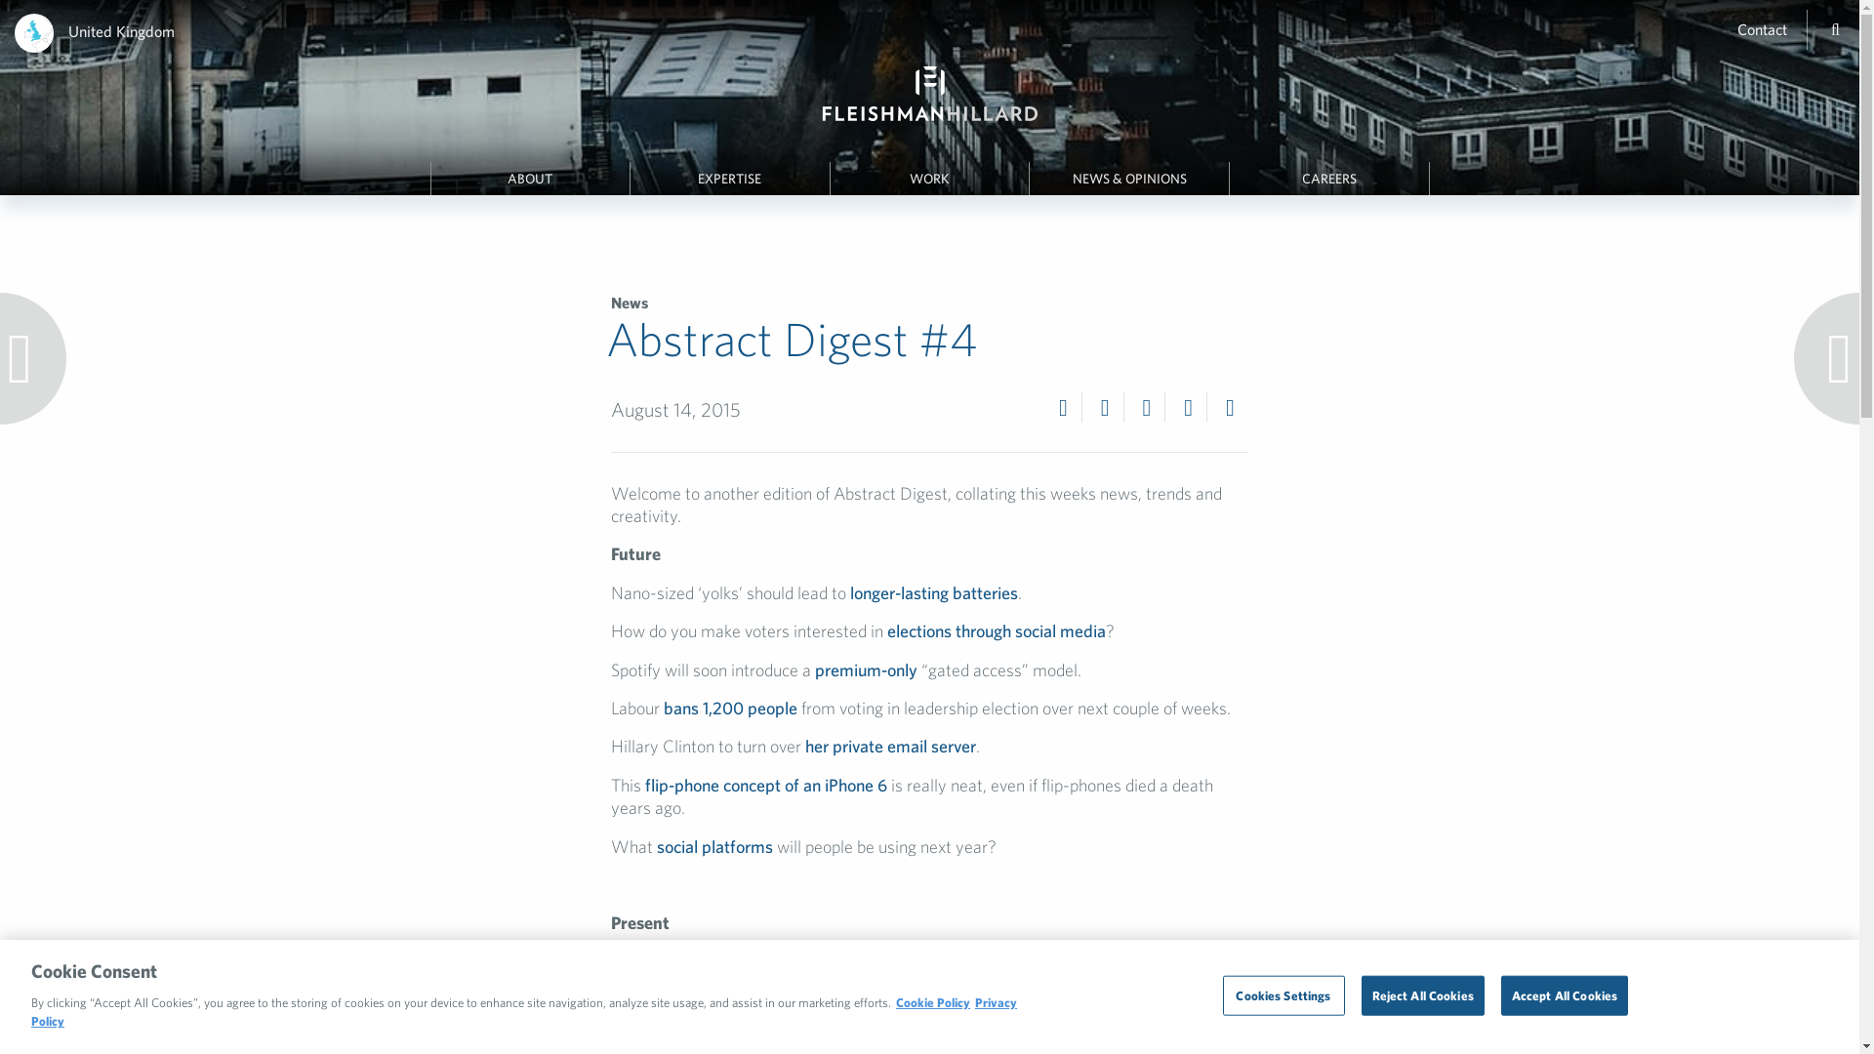  I want to click on Contact, so click(1762, 28).